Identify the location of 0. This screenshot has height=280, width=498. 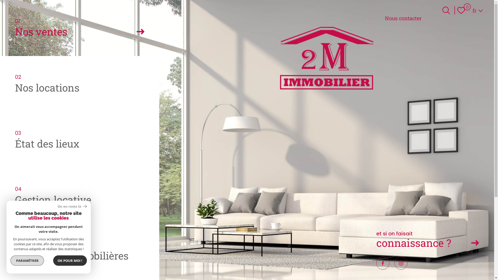
(462, 10).